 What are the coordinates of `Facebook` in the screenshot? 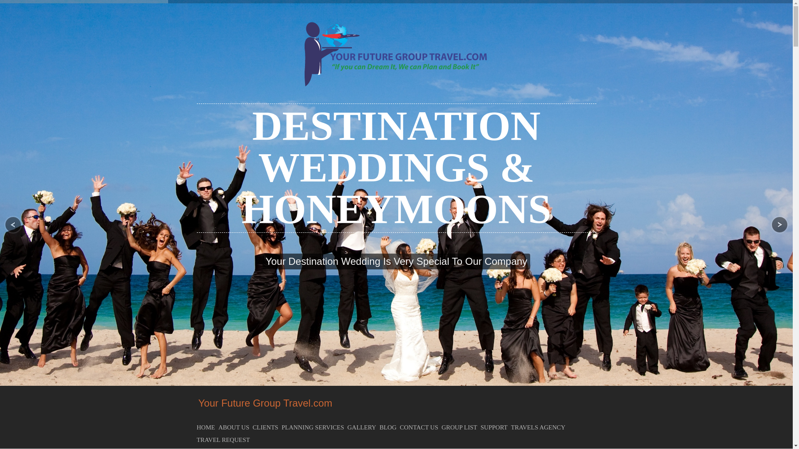 It's located at (380, 391).